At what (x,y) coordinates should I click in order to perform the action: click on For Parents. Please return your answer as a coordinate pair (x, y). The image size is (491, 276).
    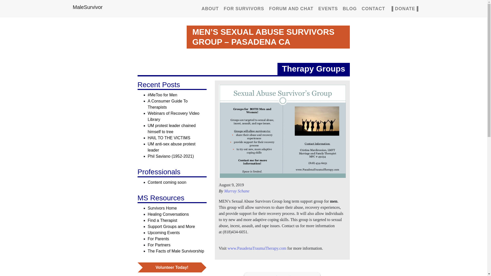
    Looking at the image, I should click on (159, 239).